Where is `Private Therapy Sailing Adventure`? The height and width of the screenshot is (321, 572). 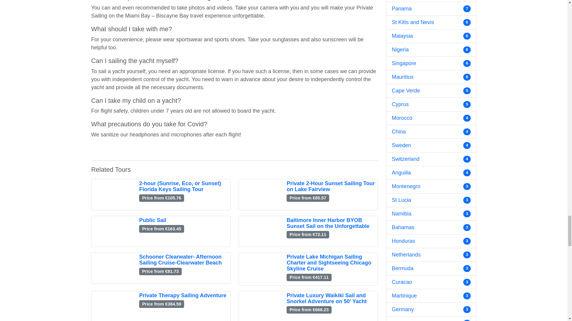
Private Therapy Sailing Adventure is located at coordinates (182, 295).